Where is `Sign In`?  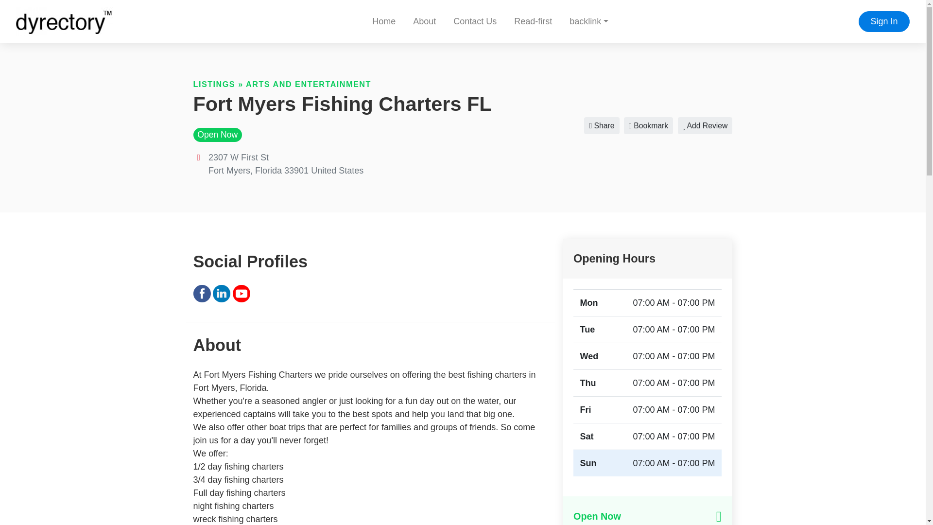 Sign In is located at coordinates (884, 21).